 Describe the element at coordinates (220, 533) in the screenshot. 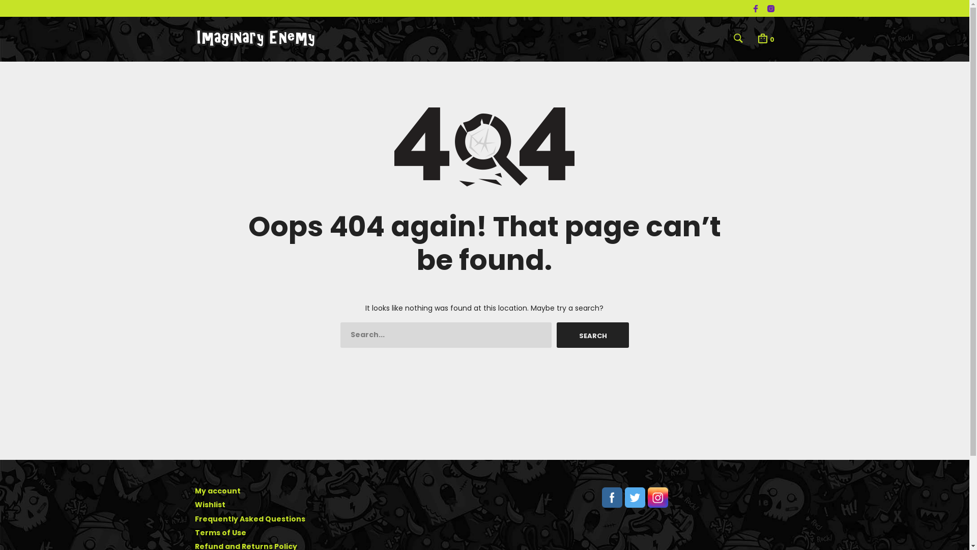

I see `Terms of Use` at that location.